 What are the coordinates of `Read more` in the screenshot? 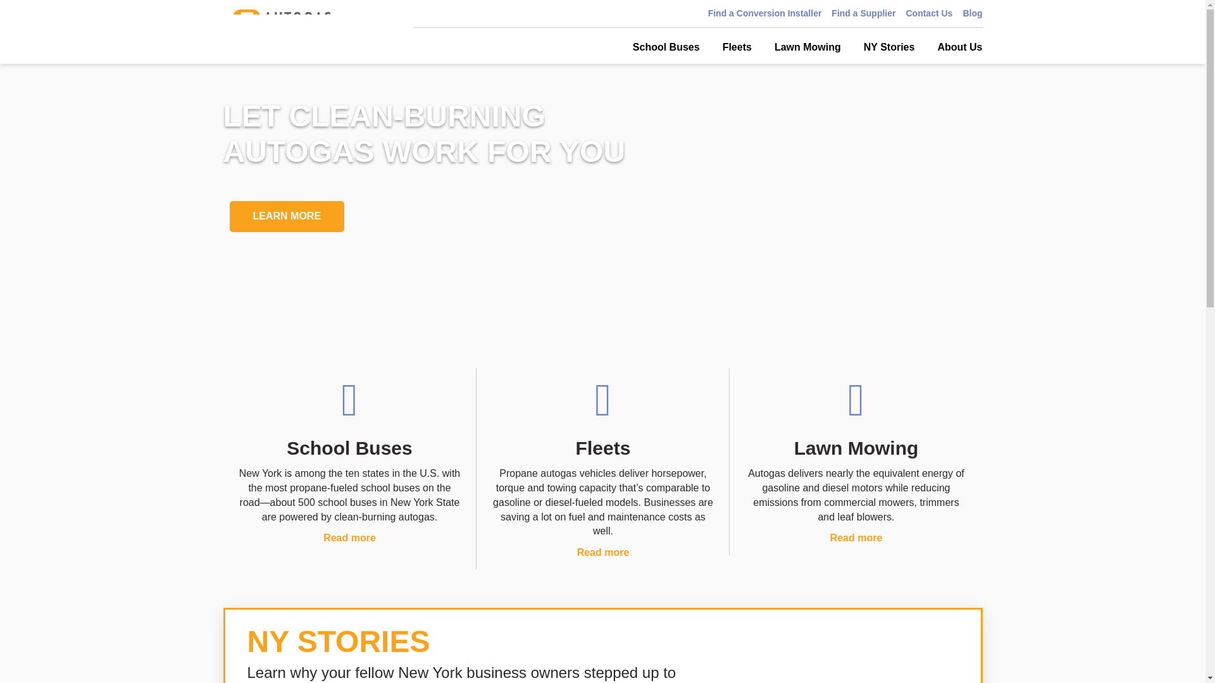 It's located at (856, 538).